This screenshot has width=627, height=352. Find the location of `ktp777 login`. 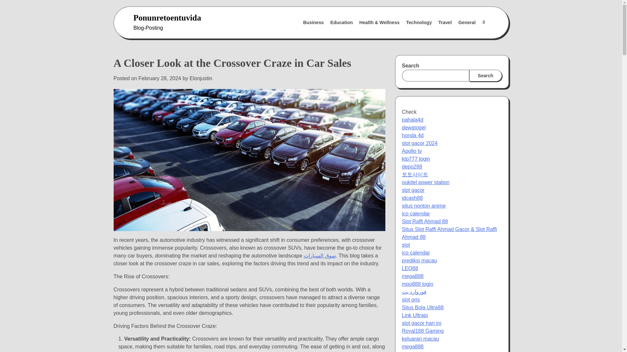

ktp777 login is located at coordinates (415, 159).